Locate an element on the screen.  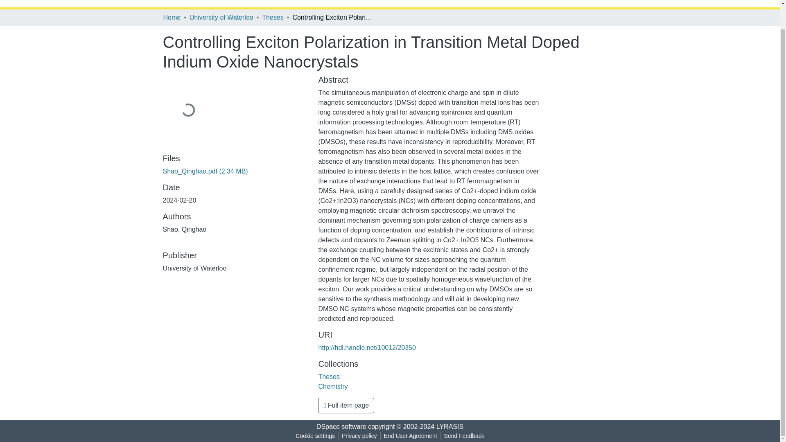
LYRASIS is located at coordinates (449, 426).